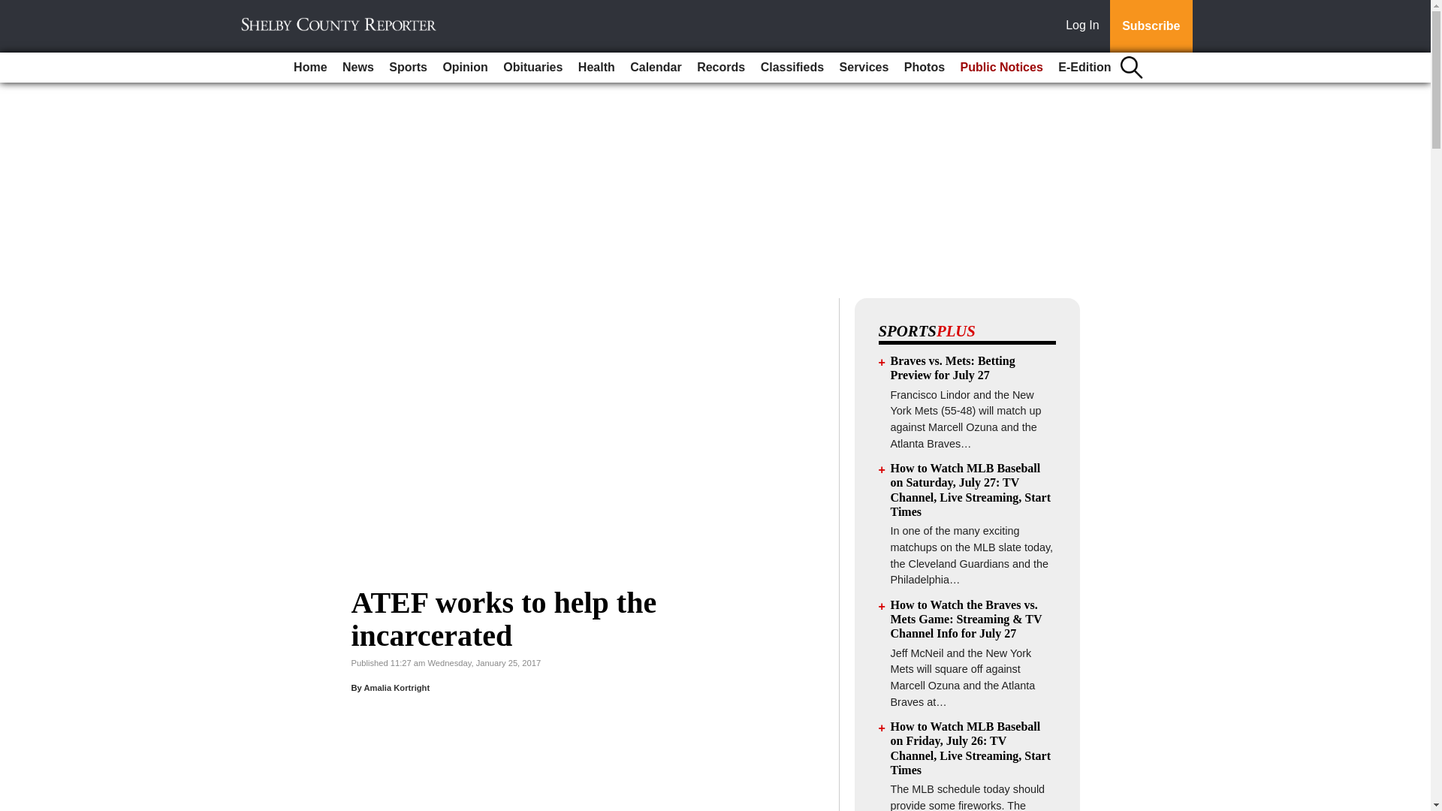 The height and width of the screenshot is (811, 1442). What do you see at coordinates (532, 68) in the screenshot?
I see `Obituaries` at bounding box center [532, 68].